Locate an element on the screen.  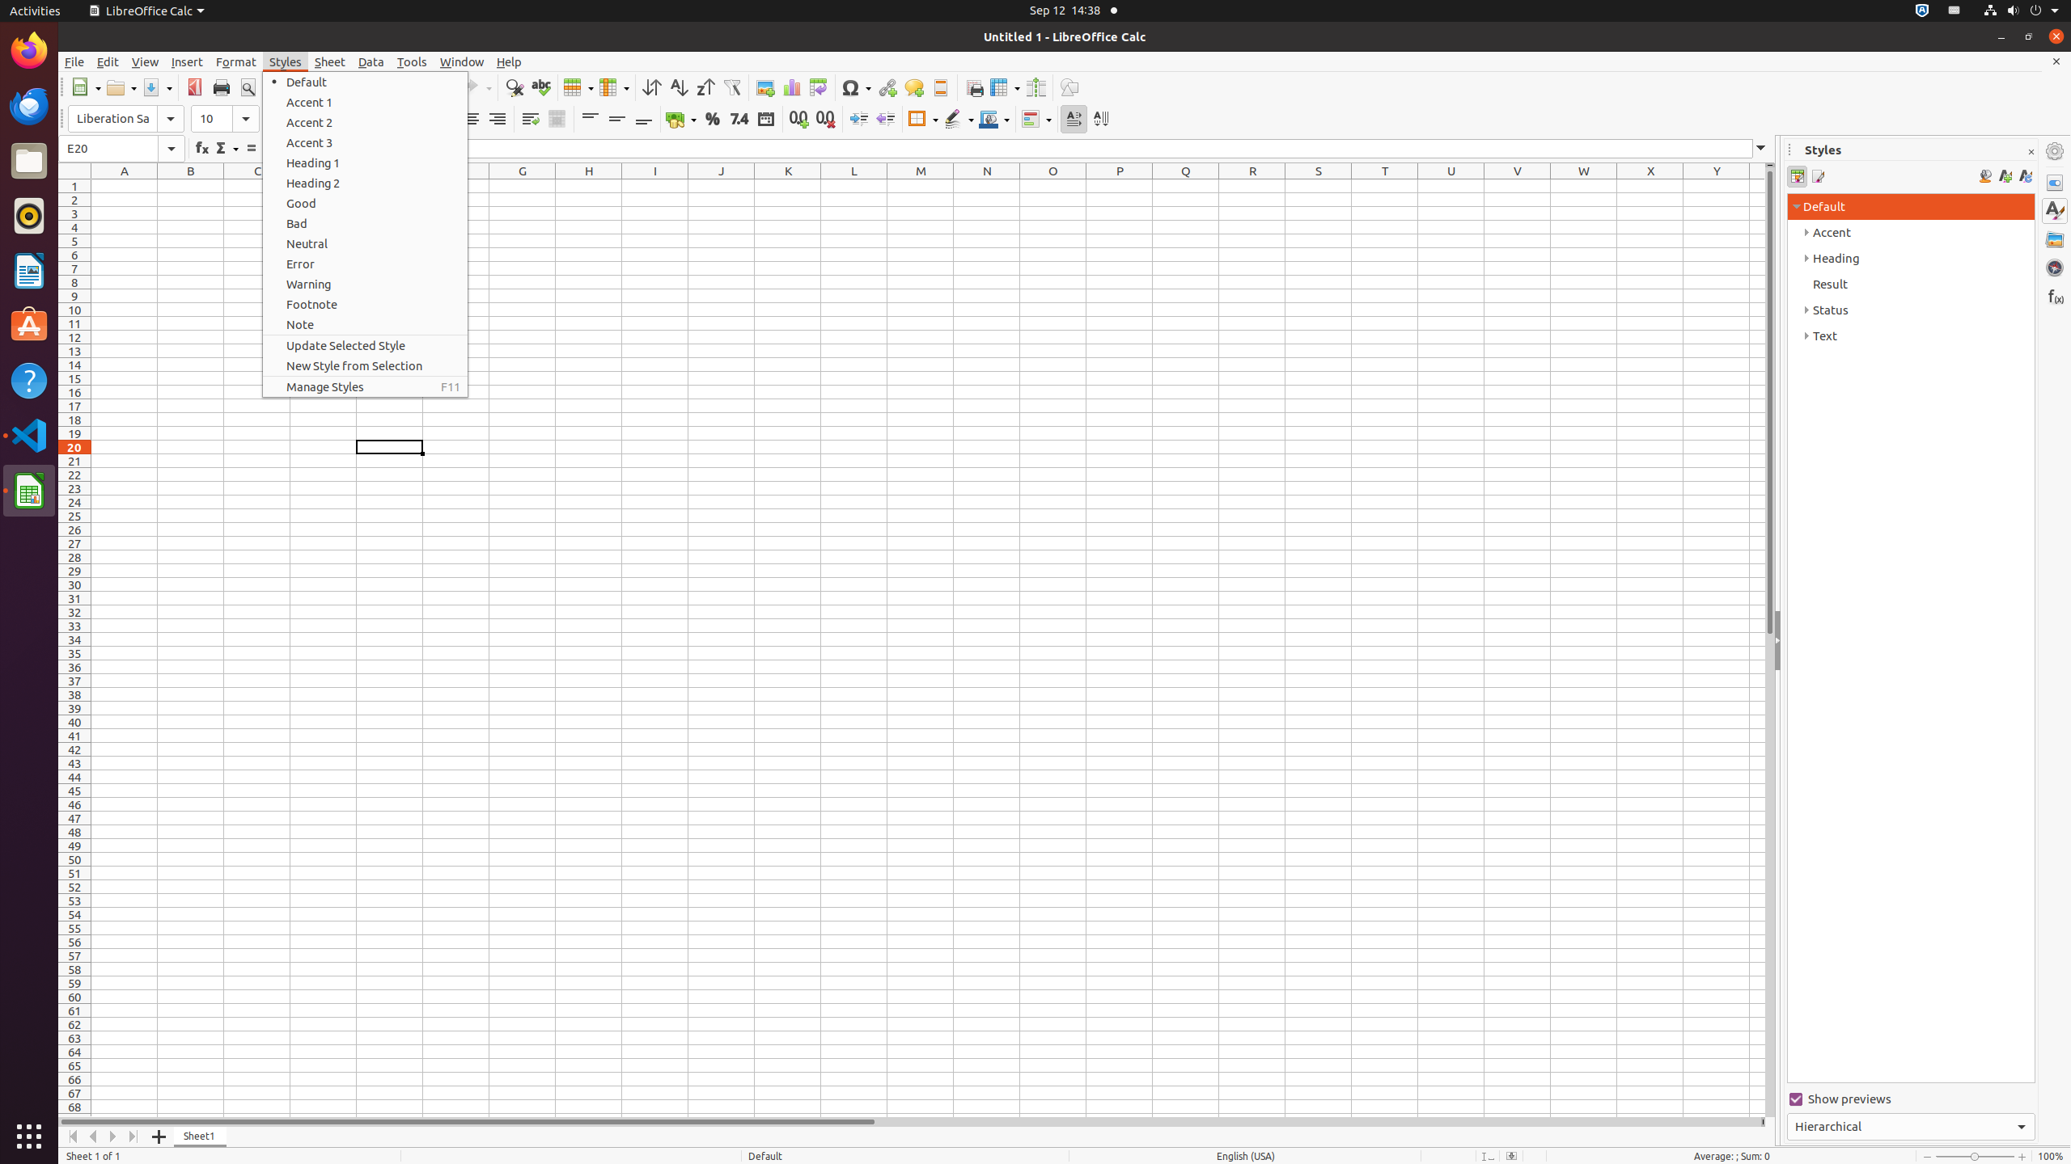
Sheet is located at coordinates (330, 61).